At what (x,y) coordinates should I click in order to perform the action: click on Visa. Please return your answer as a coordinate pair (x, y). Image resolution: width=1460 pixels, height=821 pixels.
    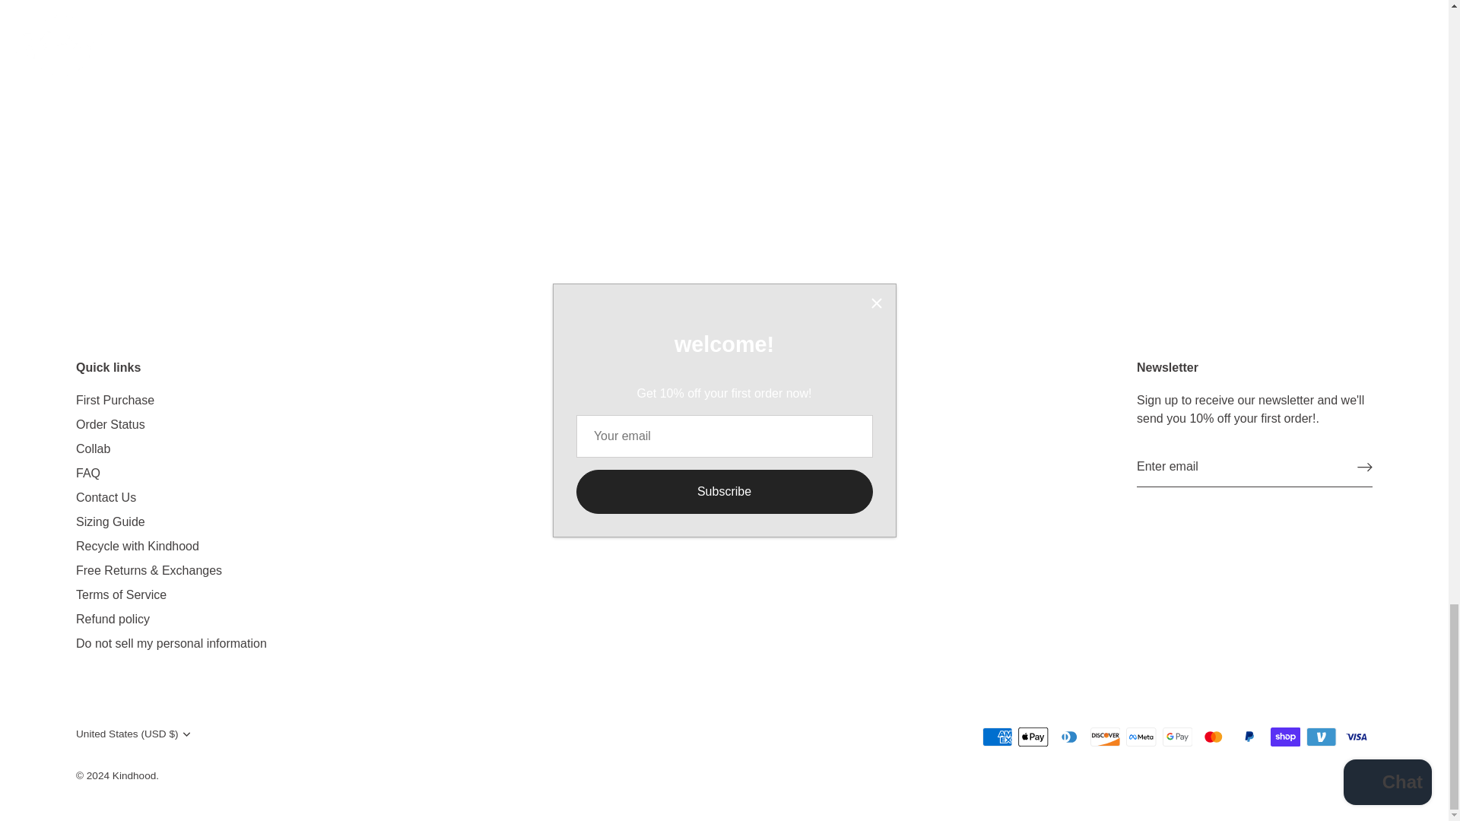
    Looking at the image, I should click on (1357, 736).